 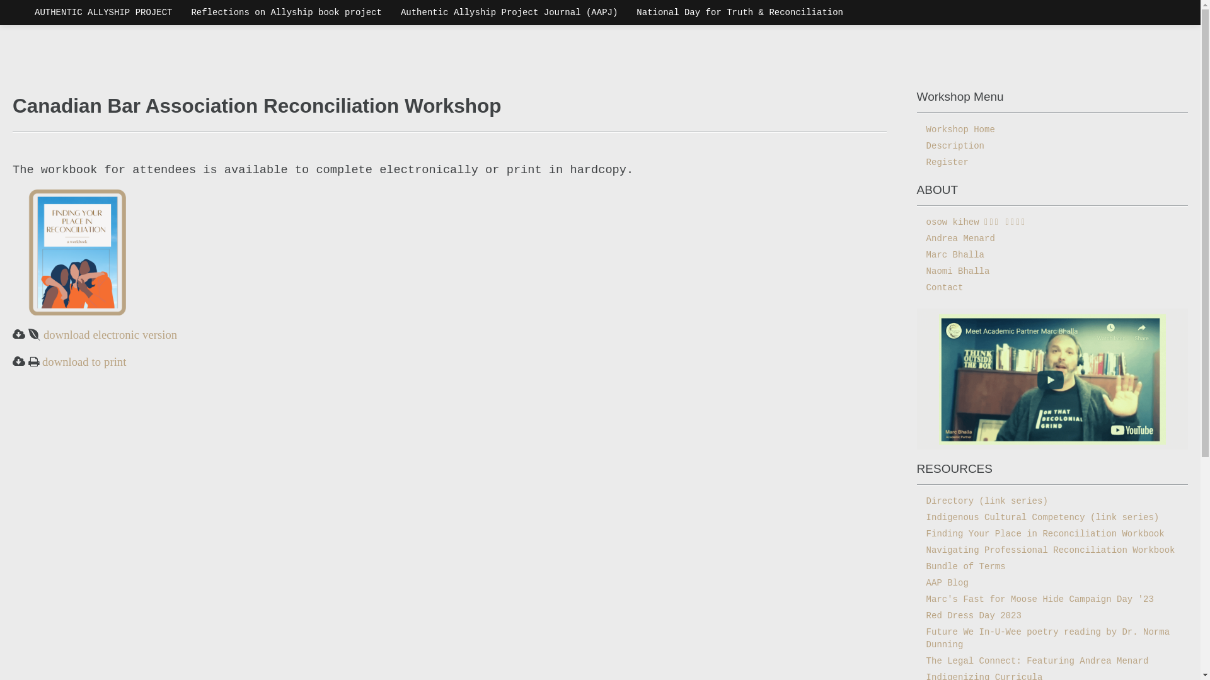 I want to click on Red Dress Day 2023, so click(x=1052, y=616).